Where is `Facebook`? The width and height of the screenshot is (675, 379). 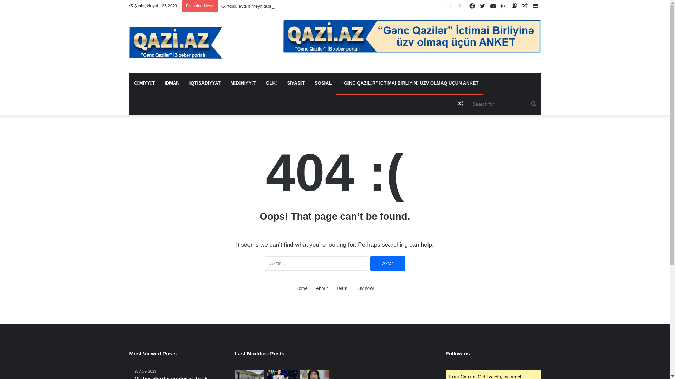 Facebook is located at coordinates (472, 6).